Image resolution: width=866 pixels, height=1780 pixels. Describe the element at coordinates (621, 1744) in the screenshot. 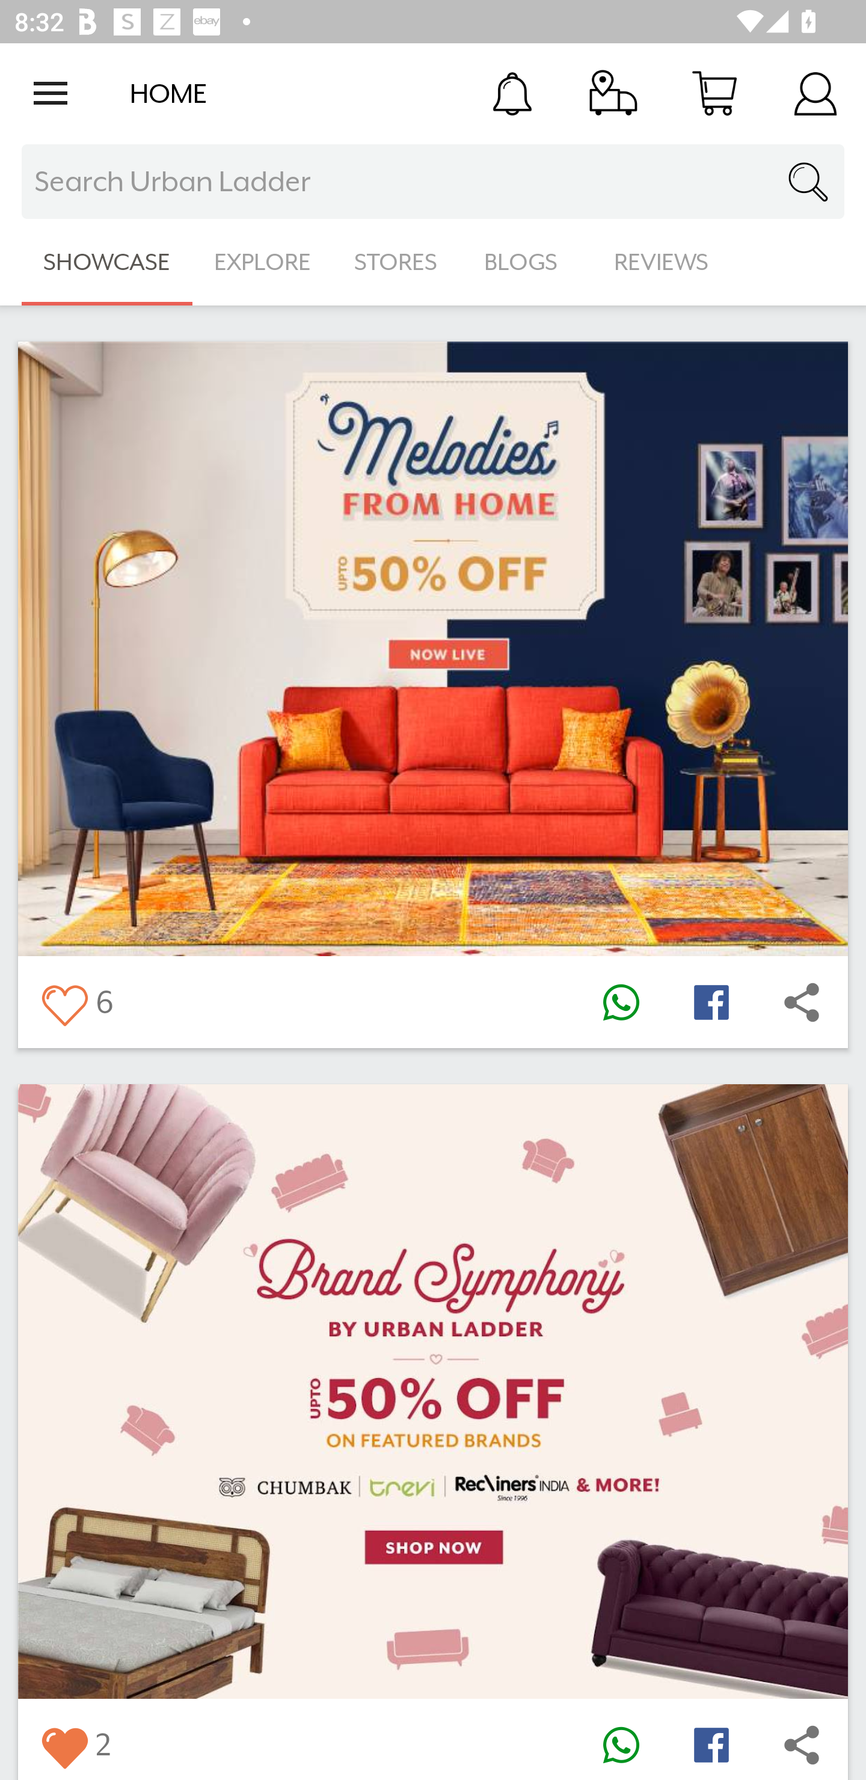

I see `` at that location.